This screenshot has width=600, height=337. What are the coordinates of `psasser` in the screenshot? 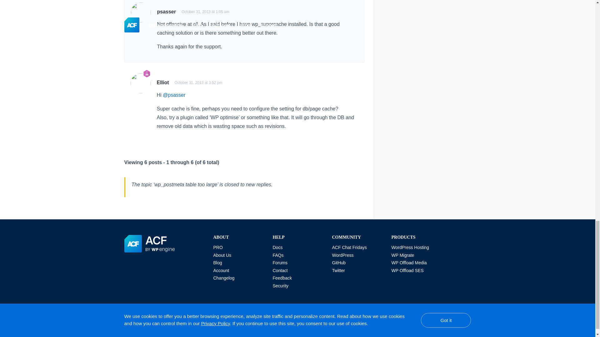 It's located at (166, 12).